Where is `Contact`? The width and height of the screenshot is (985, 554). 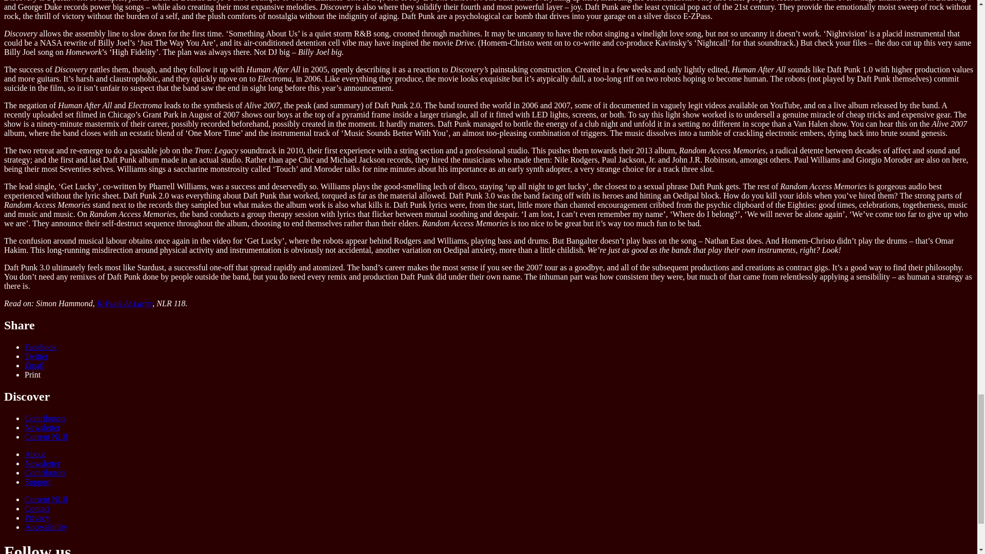 Contact is located at coordinates (37, 508).